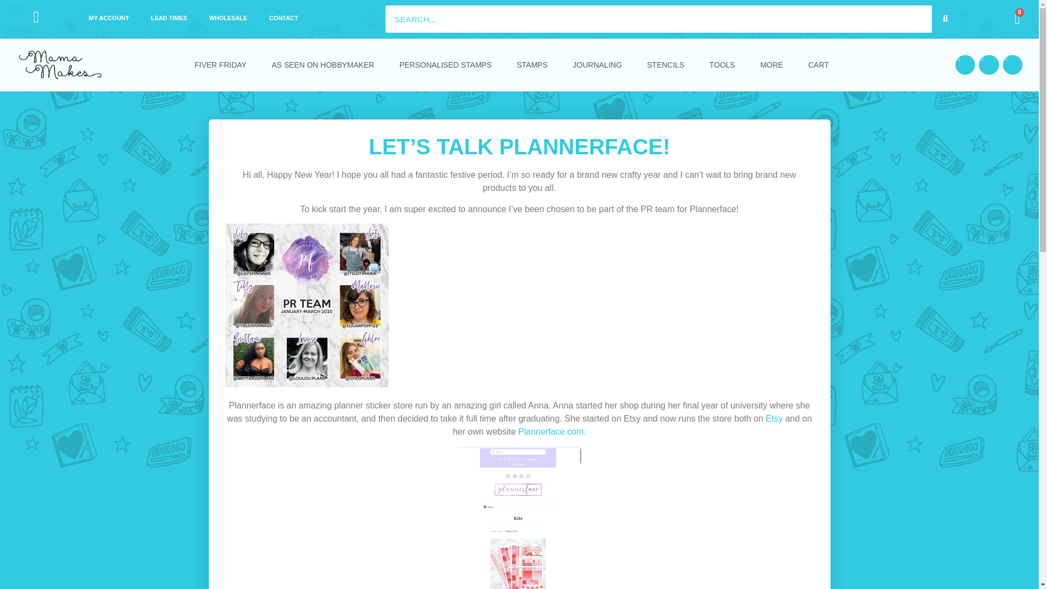 This screenshot has width=1047, height=589. I want to click on 0, so click(1018, 19).